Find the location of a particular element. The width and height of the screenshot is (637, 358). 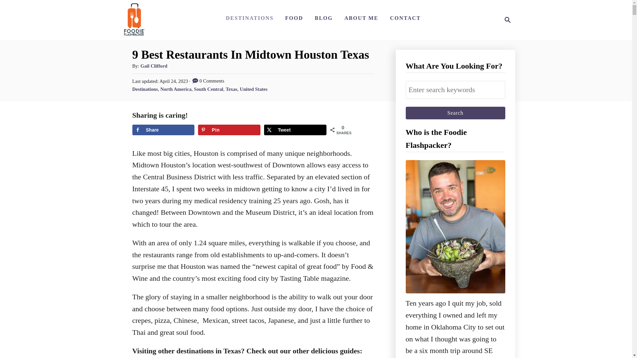

Share on Facebook is located at coordinates (163, 130).